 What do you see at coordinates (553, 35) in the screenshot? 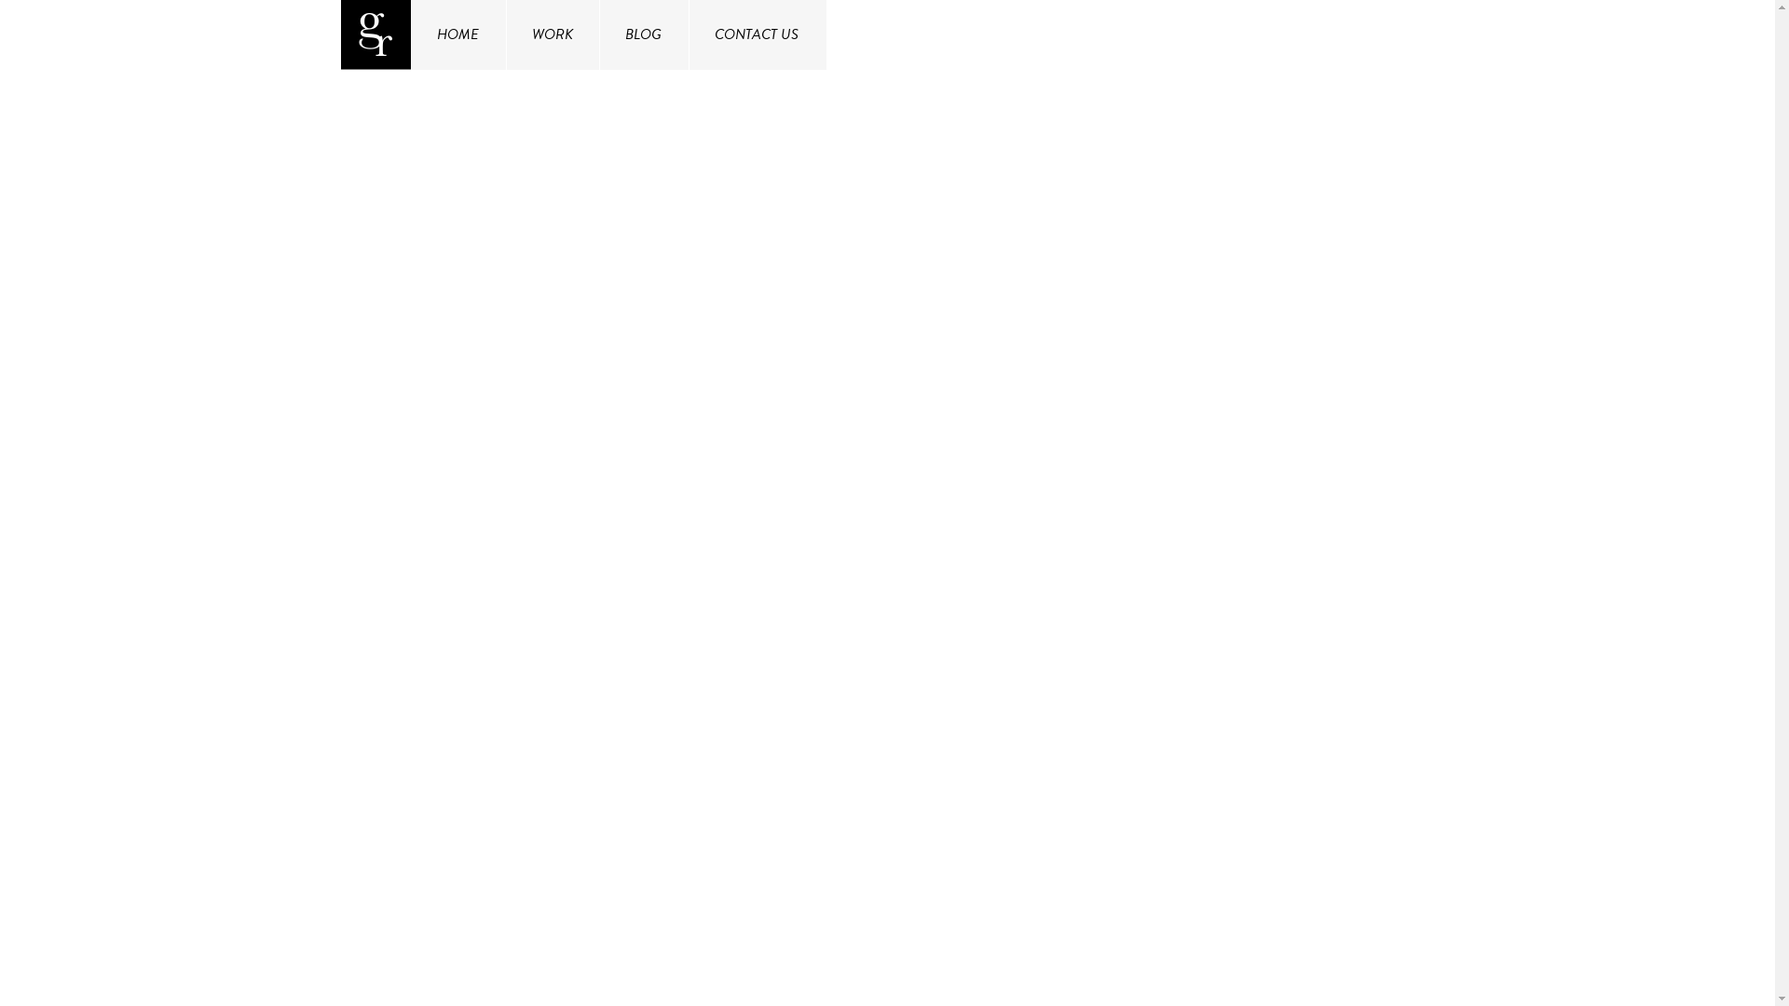
I see `WORK` at bounding box center [553, 35].